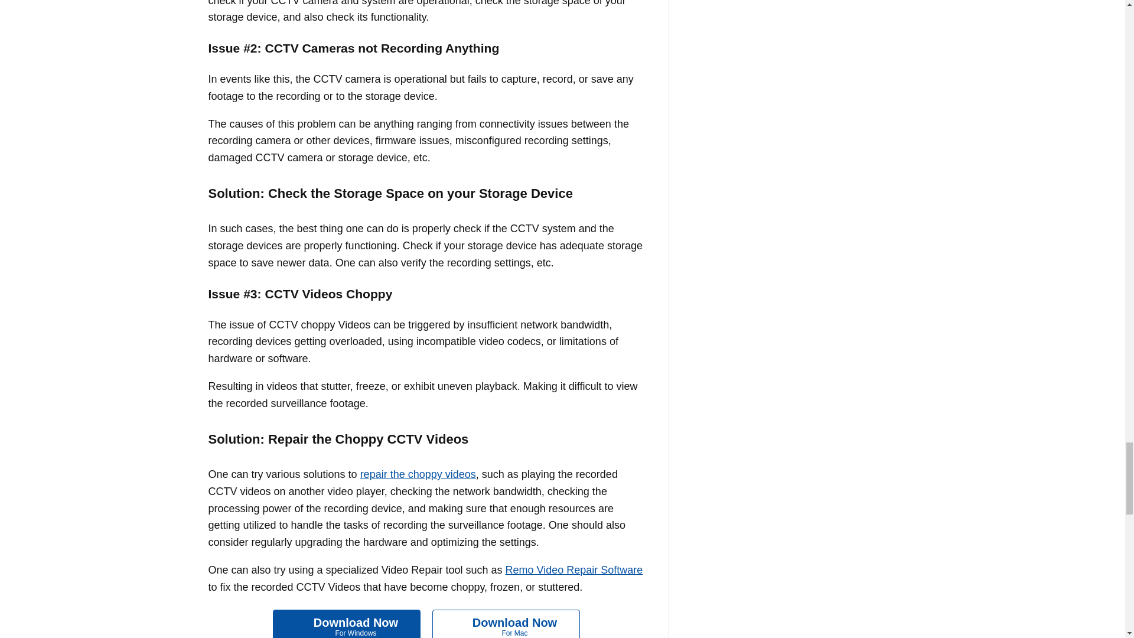 This screenshot has height=638, width=1134. What do you see at coordinates (573, 569) in the screenshot?
I see `Remo Video Repair Software` at bounding box center [573, 569].